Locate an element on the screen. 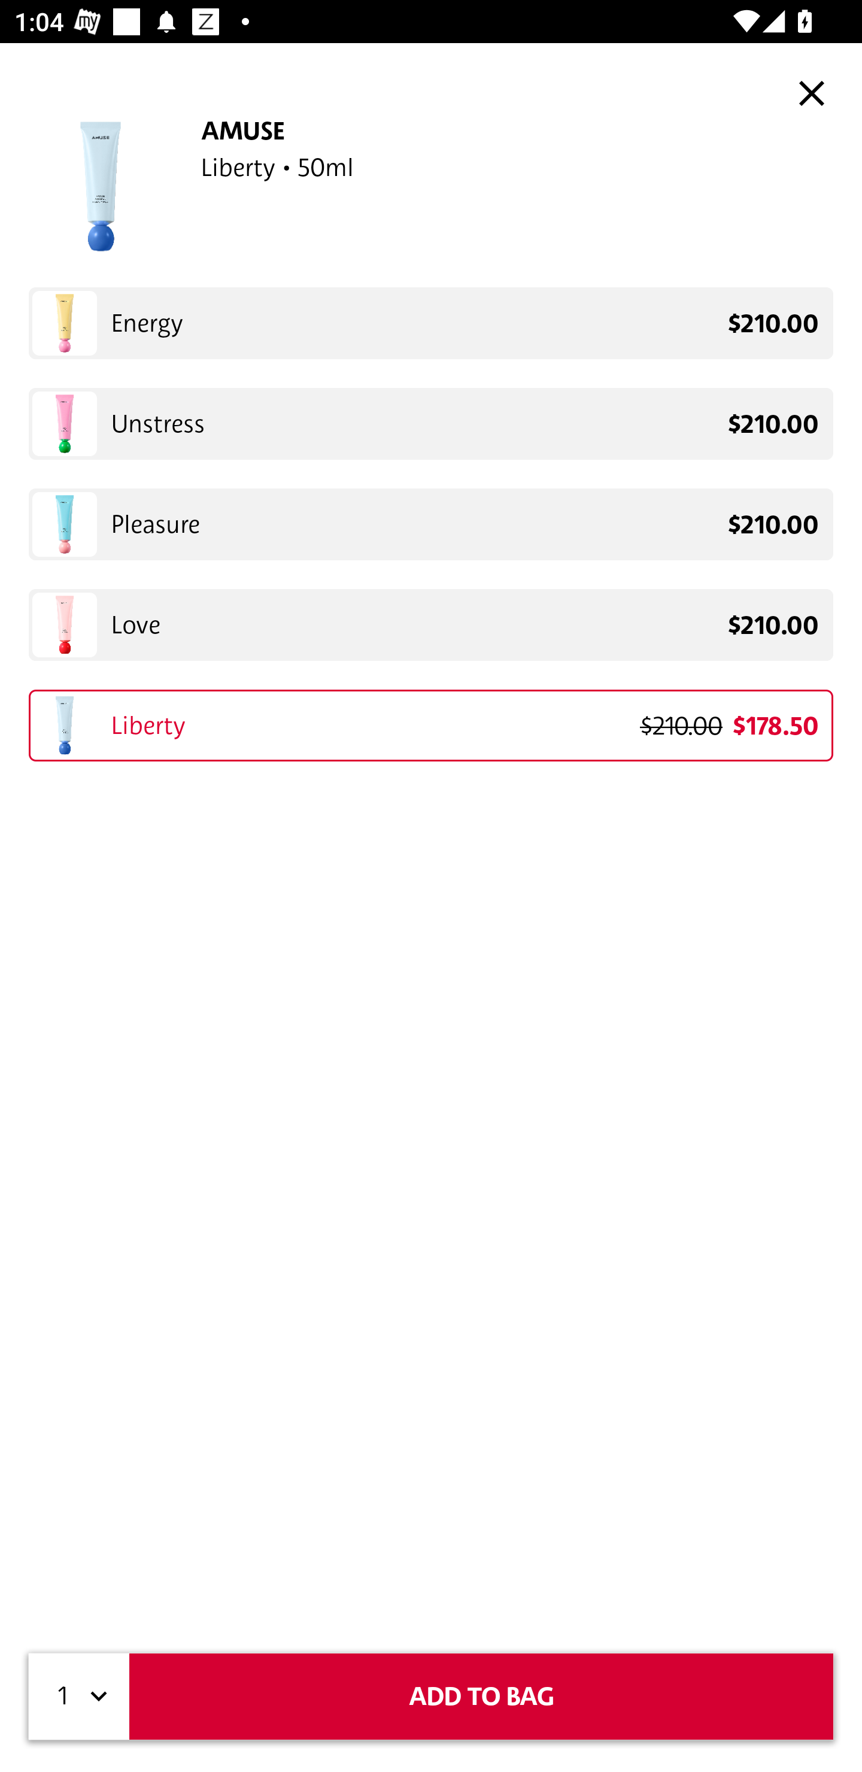 Image resolution: width=862 pixels, height=1772 pixels. Energy $210.00 is located at coordinates (431, 323).